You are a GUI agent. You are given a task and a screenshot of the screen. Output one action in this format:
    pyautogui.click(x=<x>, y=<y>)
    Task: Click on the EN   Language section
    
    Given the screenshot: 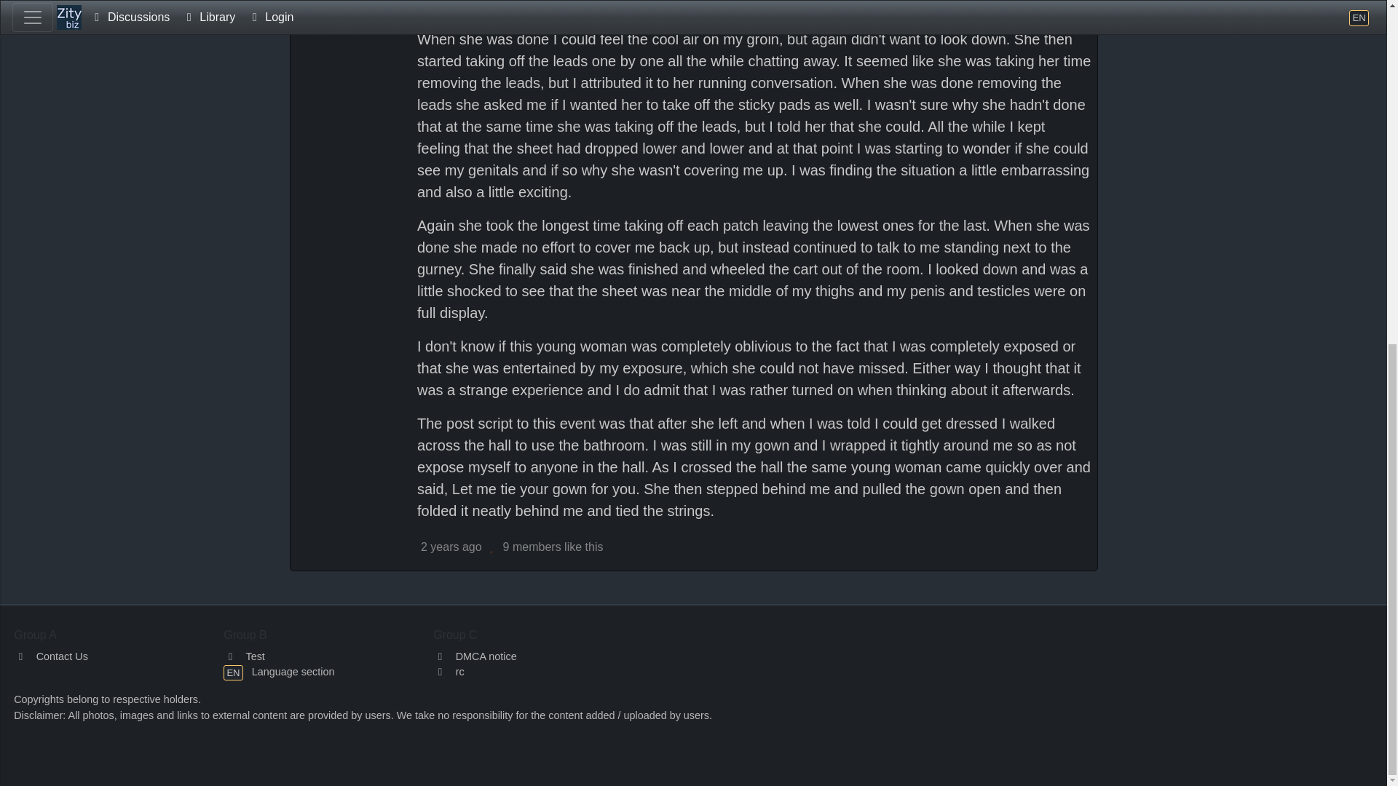 What is the action you would take?
    pyautogui.click(x=278, y=671)
    